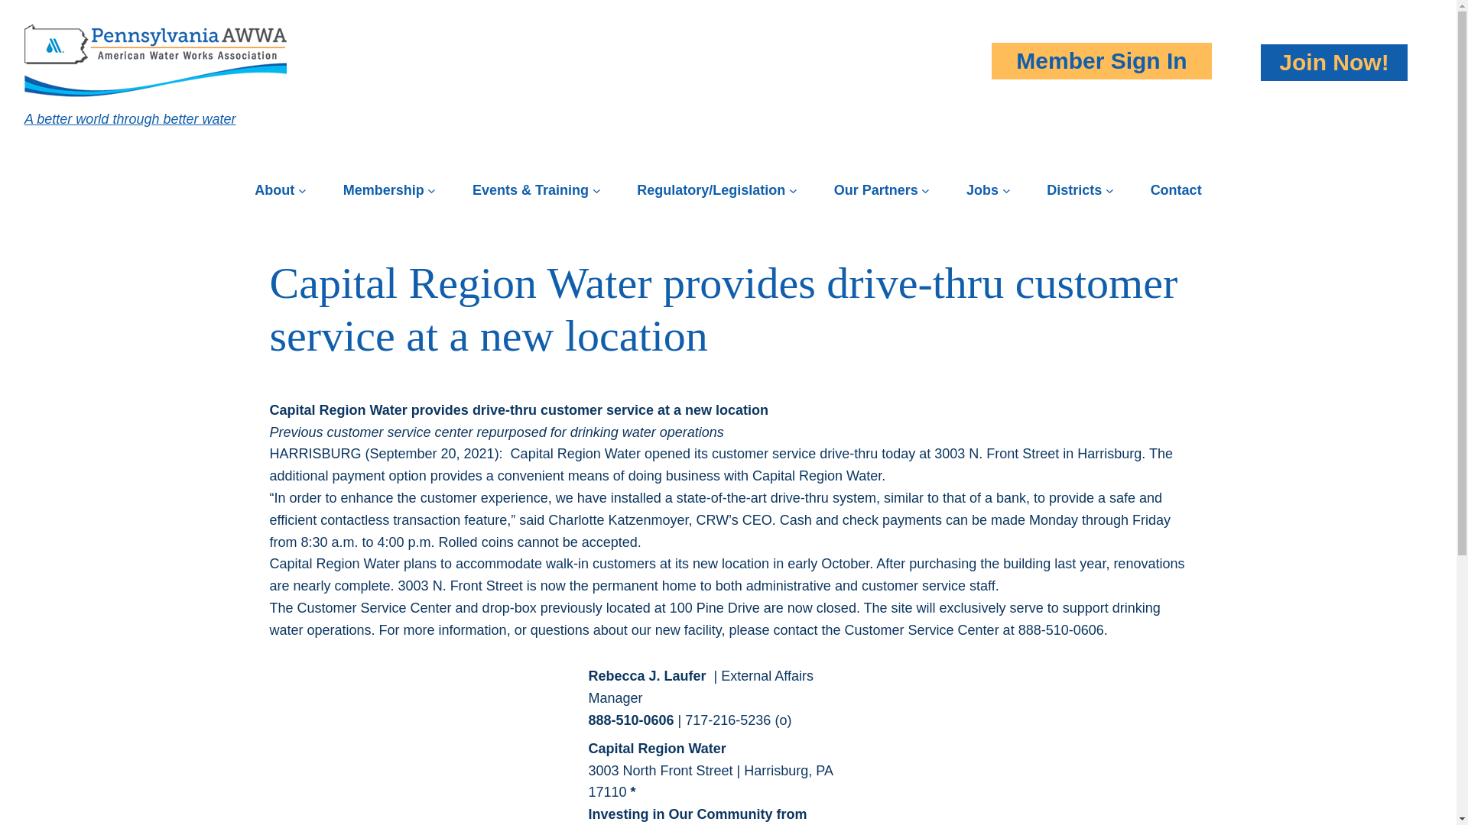  I want to click on Join Now!, so click(1333, 62).